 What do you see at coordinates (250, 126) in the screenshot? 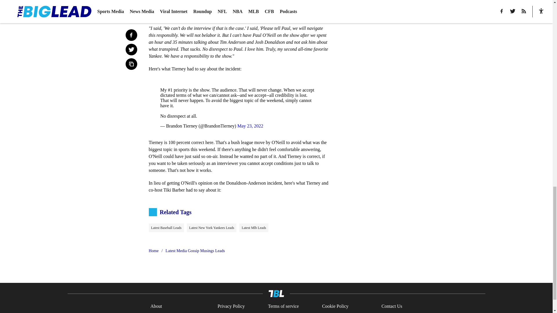
I see `May 23, 2022` at bounding box center [250, 126].